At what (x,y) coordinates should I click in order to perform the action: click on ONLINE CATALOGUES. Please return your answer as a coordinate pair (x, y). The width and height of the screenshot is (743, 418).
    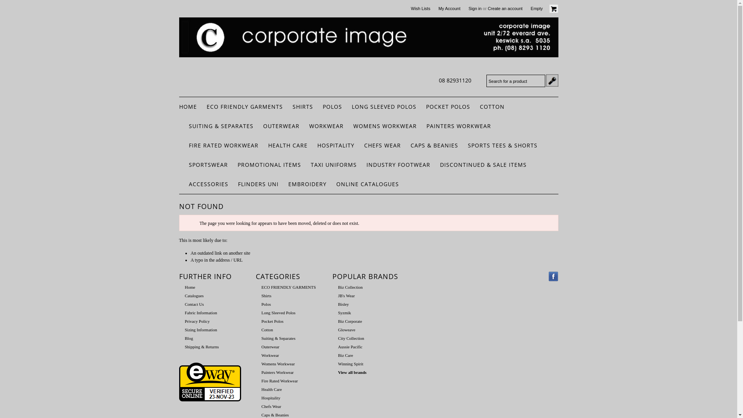
    Looking at the image, I should click on (367, 184).